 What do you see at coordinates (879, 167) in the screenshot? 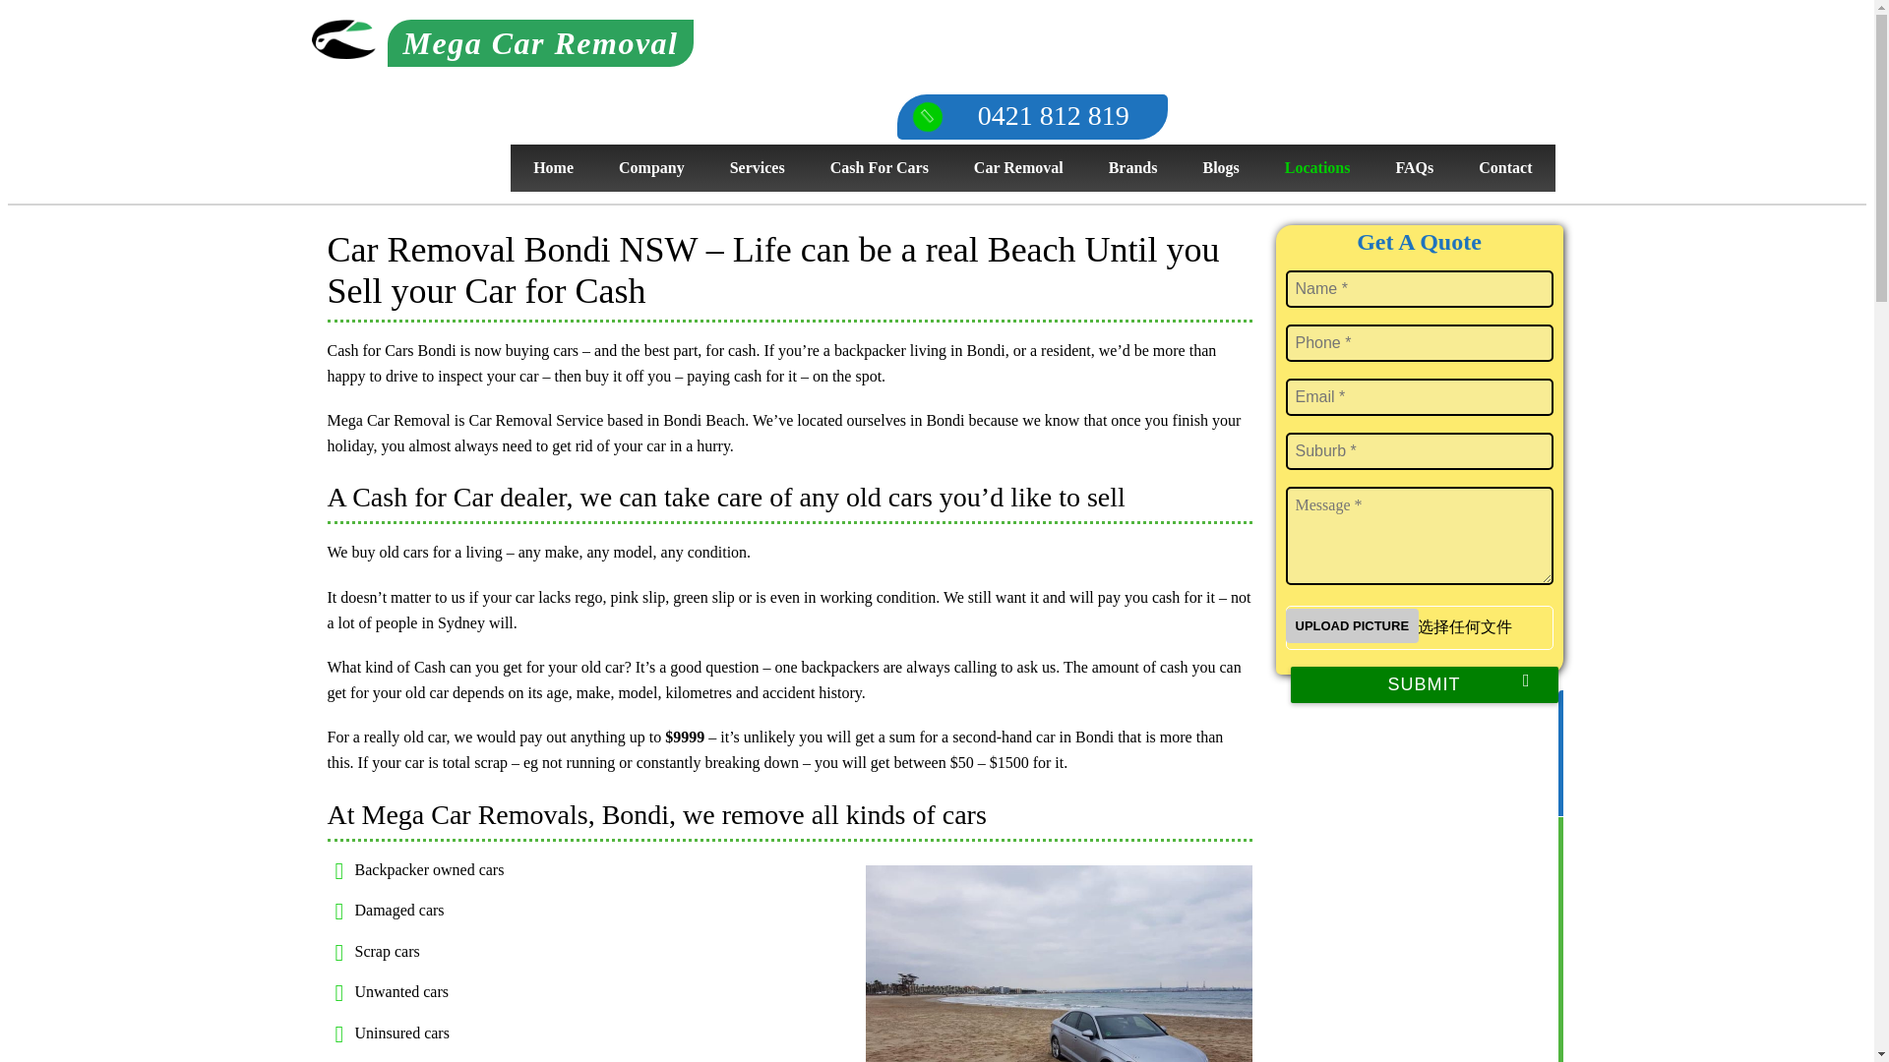
I see `Cash For Cars` at bounding box center [879, 167].